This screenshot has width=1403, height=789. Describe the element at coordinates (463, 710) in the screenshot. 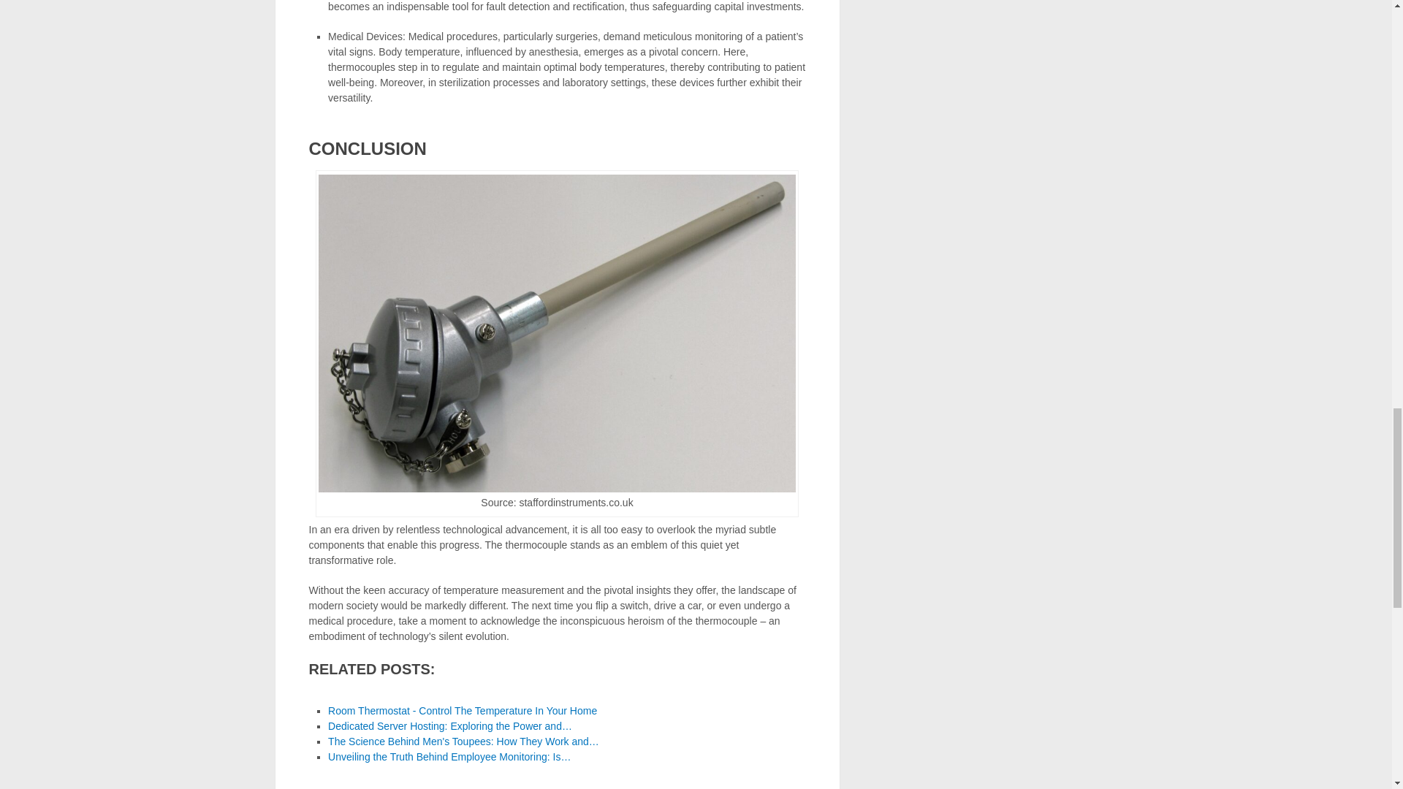

I see `Room Thermostat - Control The Temperature In Your Home` at that location.